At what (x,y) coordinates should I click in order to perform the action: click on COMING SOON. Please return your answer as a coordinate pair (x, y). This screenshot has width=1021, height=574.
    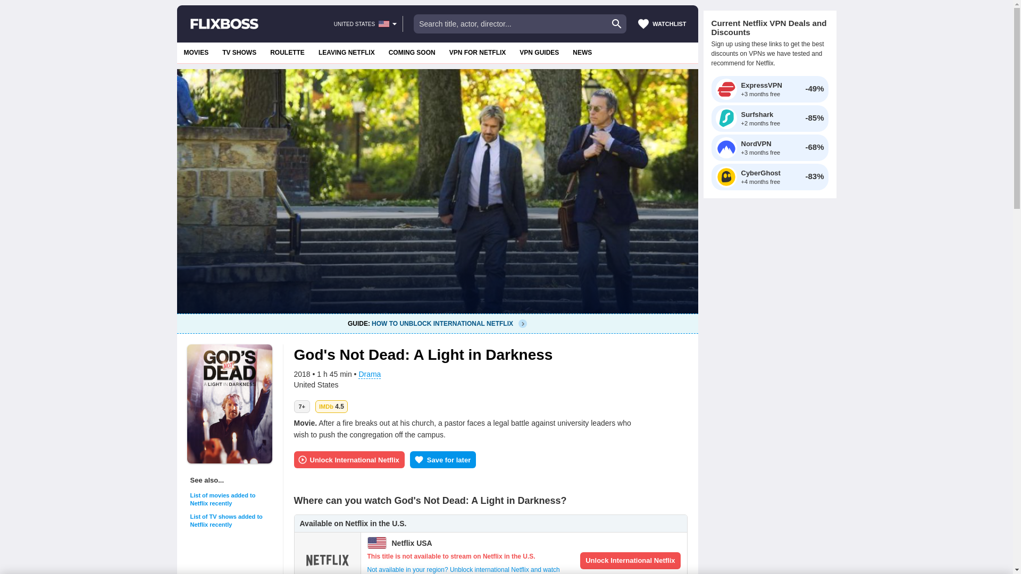
    Looking at the image, I should click on (582, 52).